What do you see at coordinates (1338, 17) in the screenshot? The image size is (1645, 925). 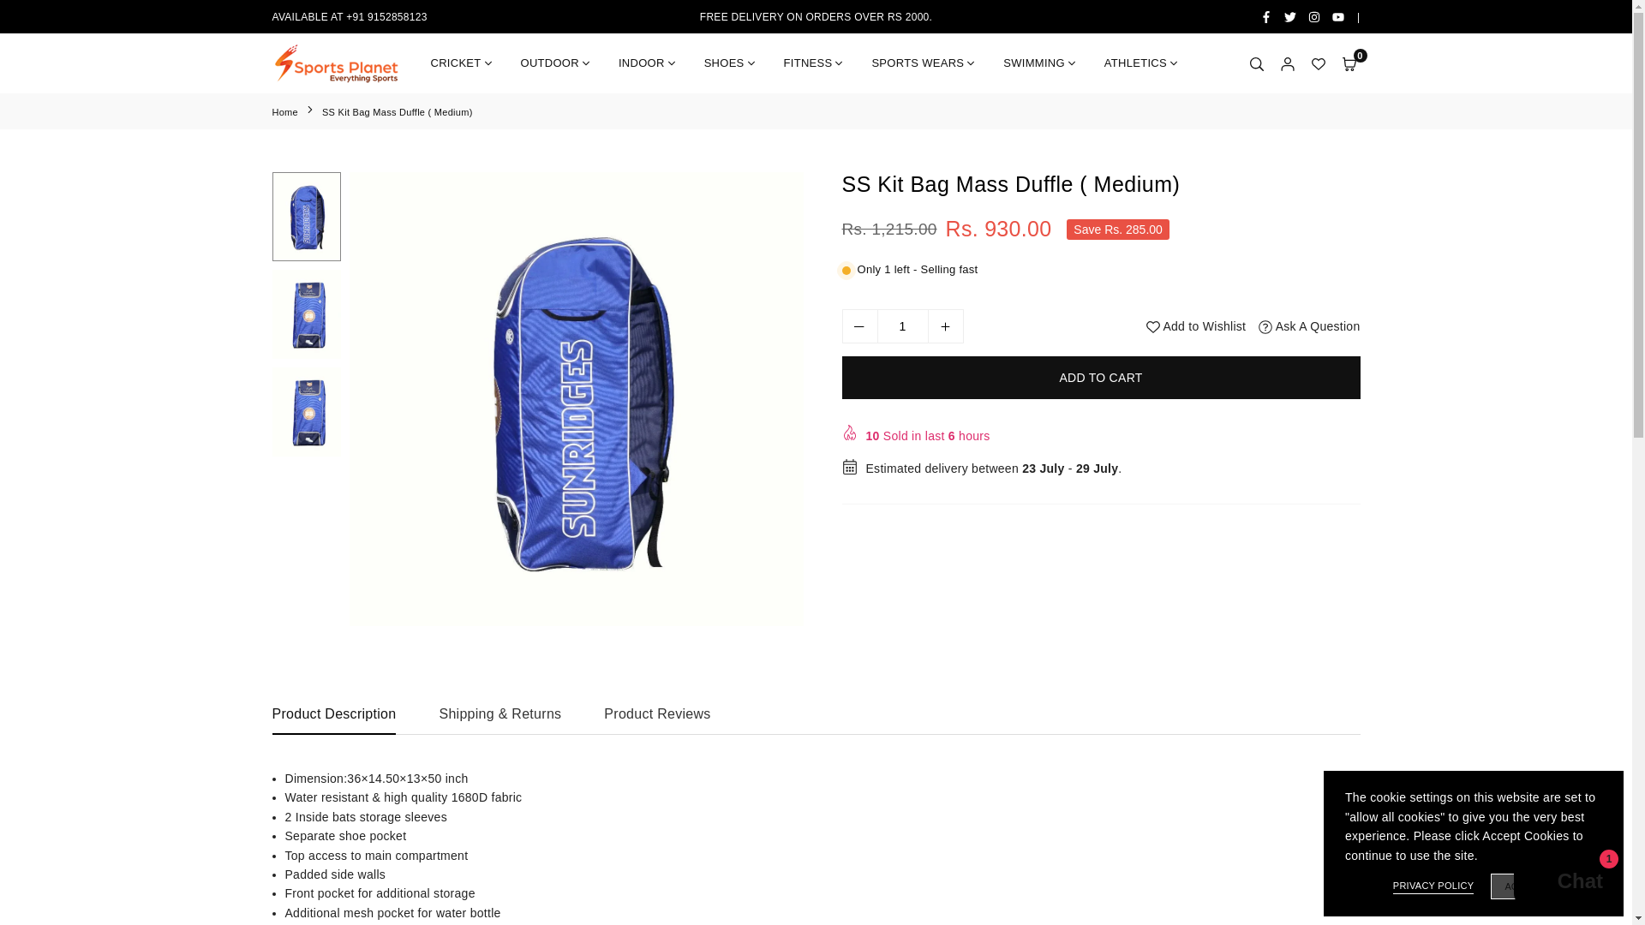 I see `Sports Planet - Everything Sports on YouTube` at bounding box center [1338, 17].